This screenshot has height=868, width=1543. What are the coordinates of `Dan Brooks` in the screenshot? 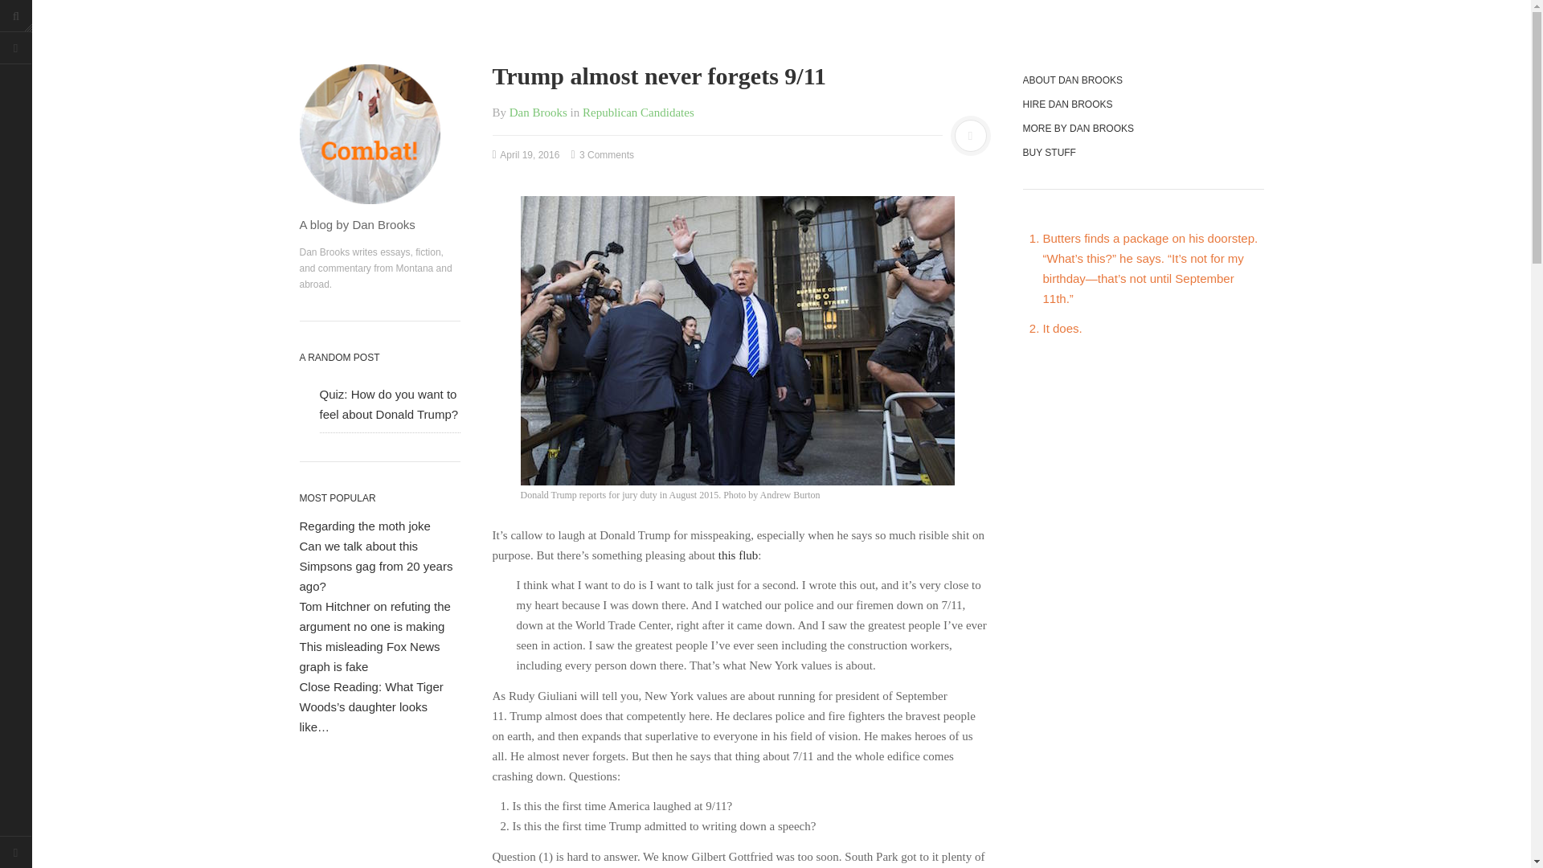 It's located at (538, 112).